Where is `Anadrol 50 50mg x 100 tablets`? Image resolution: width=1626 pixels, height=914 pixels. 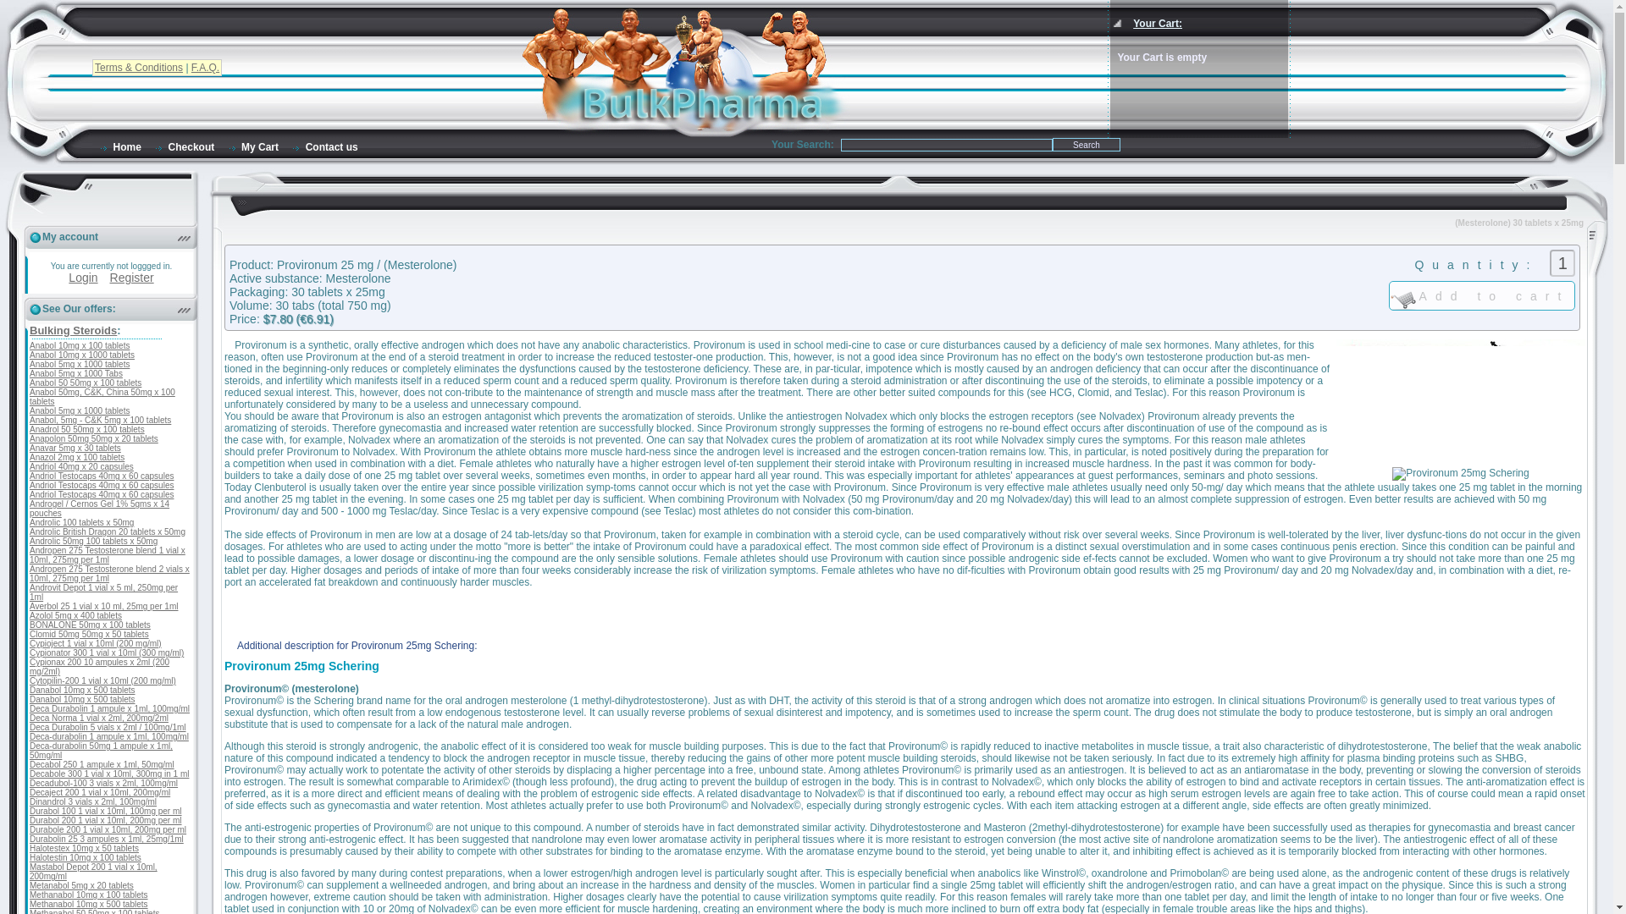 Anadrol 50 50mg x 100 tablets is located at coordinates (86, 430).